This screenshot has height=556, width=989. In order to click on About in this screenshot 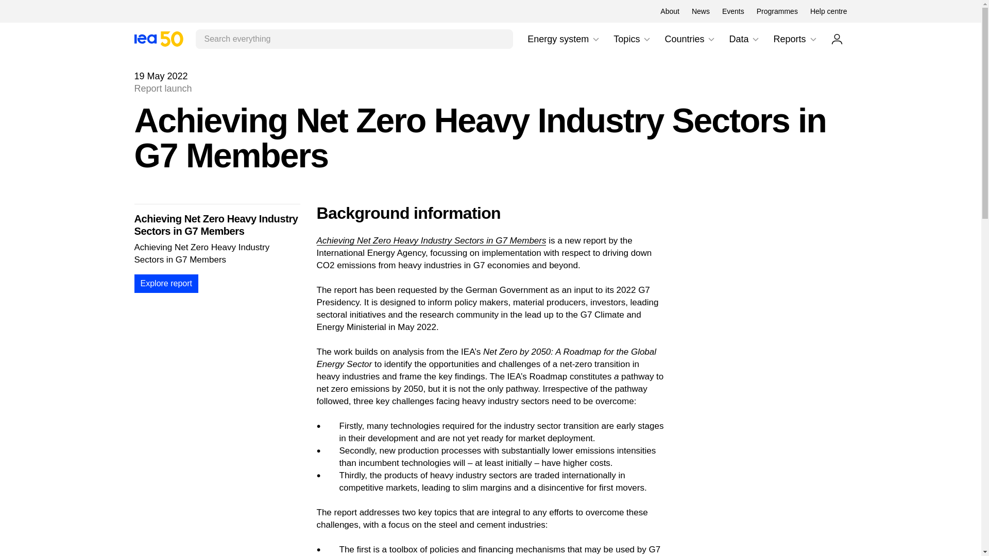, I will do `click(595, 39)`.